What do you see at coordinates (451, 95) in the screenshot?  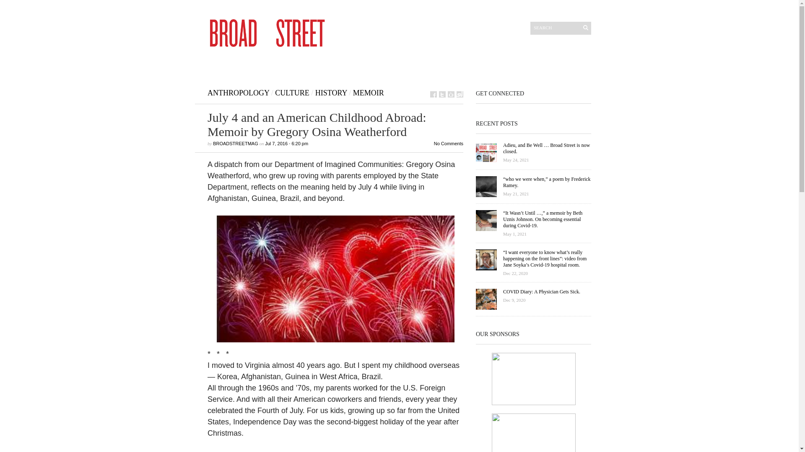 I see `Bookmark on Del.icio.us` at bounding box center [451, 95].